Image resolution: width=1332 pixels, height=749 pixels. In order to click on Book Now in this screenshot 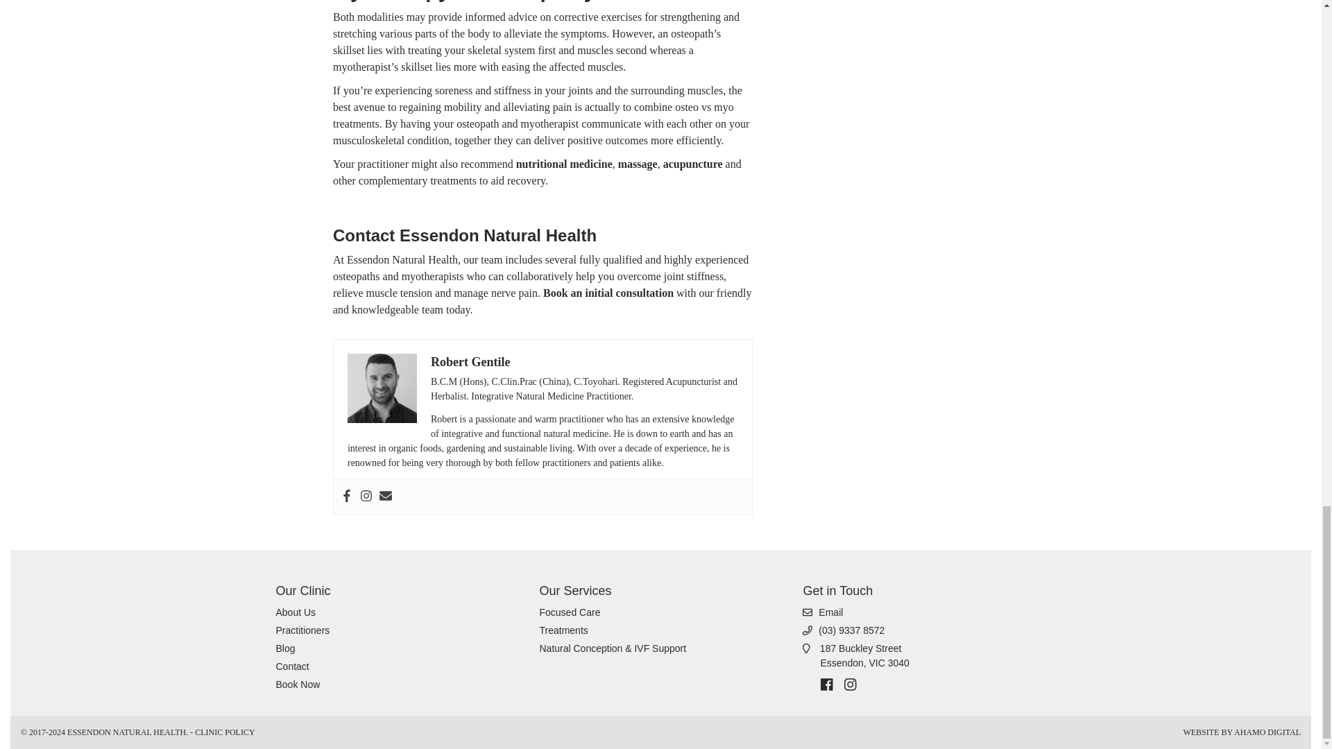, I will do `click(470, 362)`.